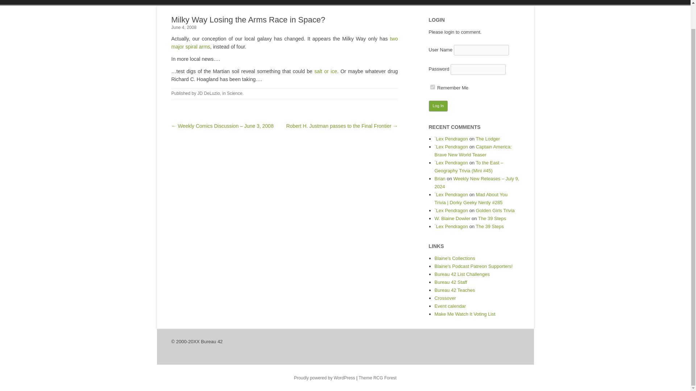  What do you see at coordinates (451, 282) in the screenshot?
I see `Bureau 42 Staff` at bounding box center [451, 282].